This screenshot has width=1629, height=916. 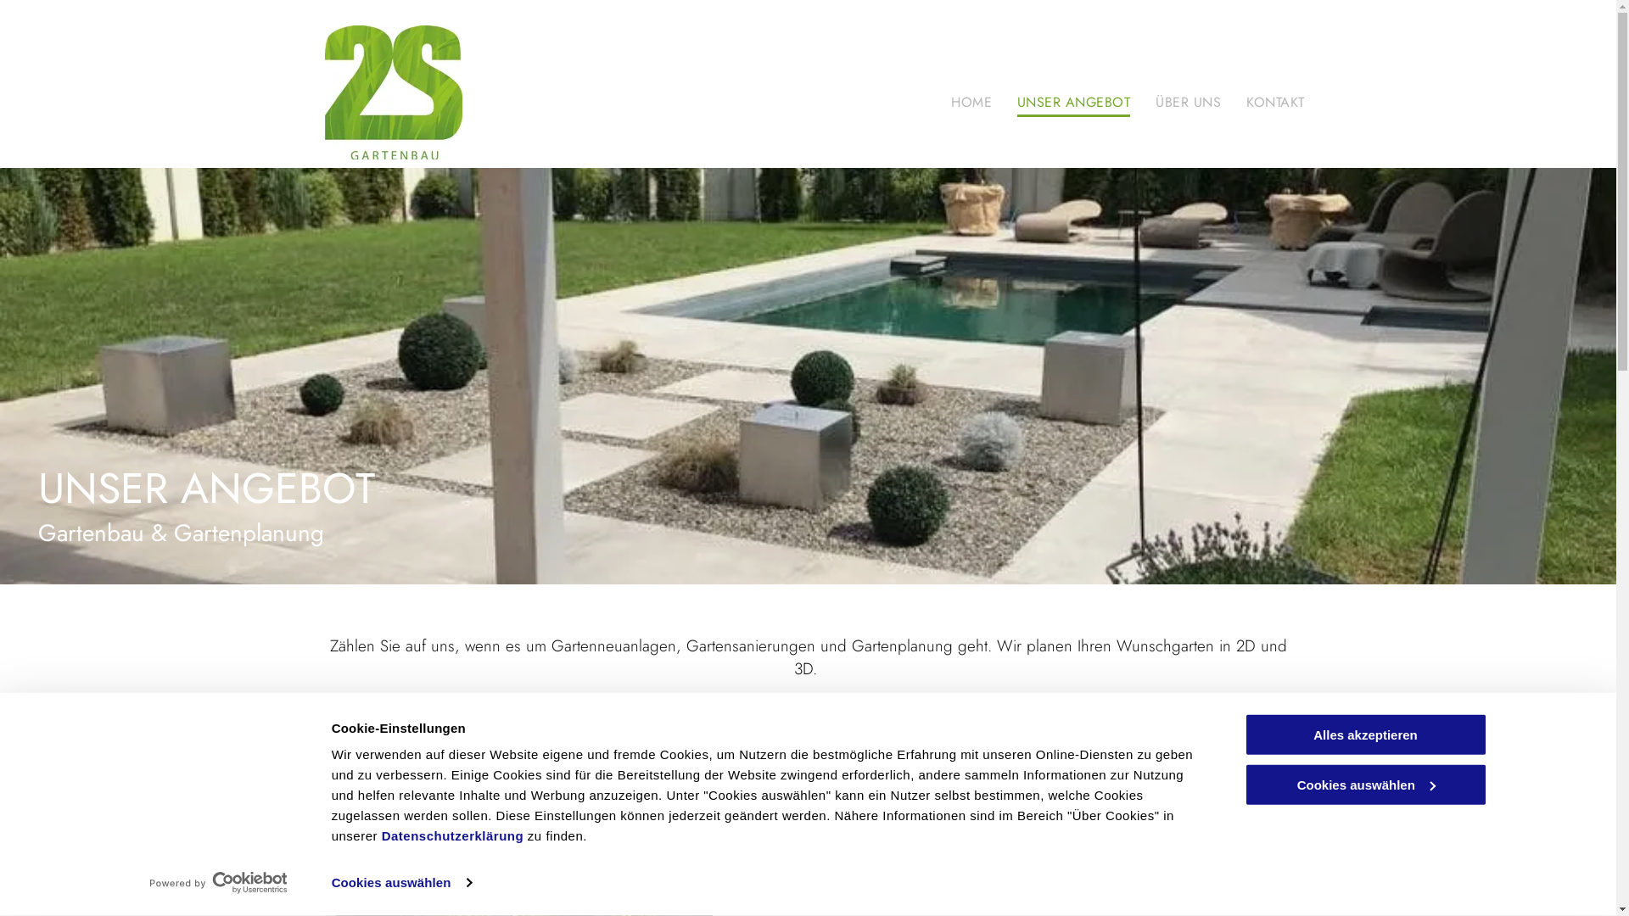 I want to click on HOME, so click(x=971, y=98).